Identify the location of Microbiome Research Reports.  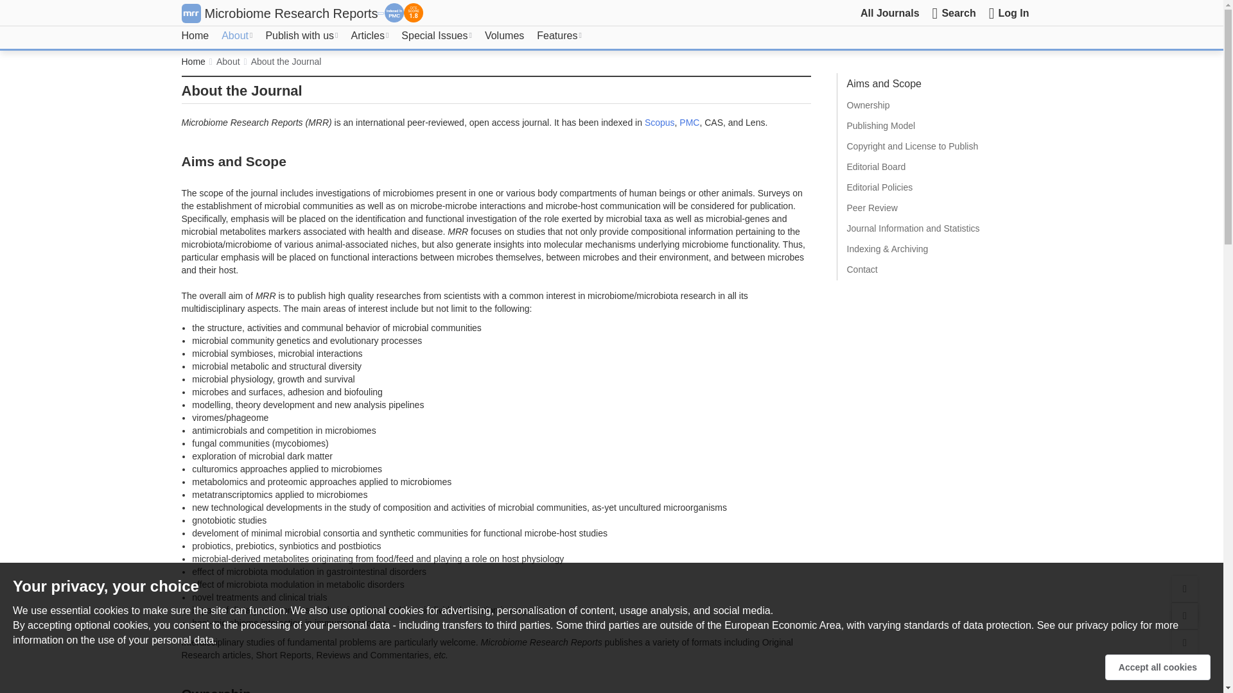
(290, 13).